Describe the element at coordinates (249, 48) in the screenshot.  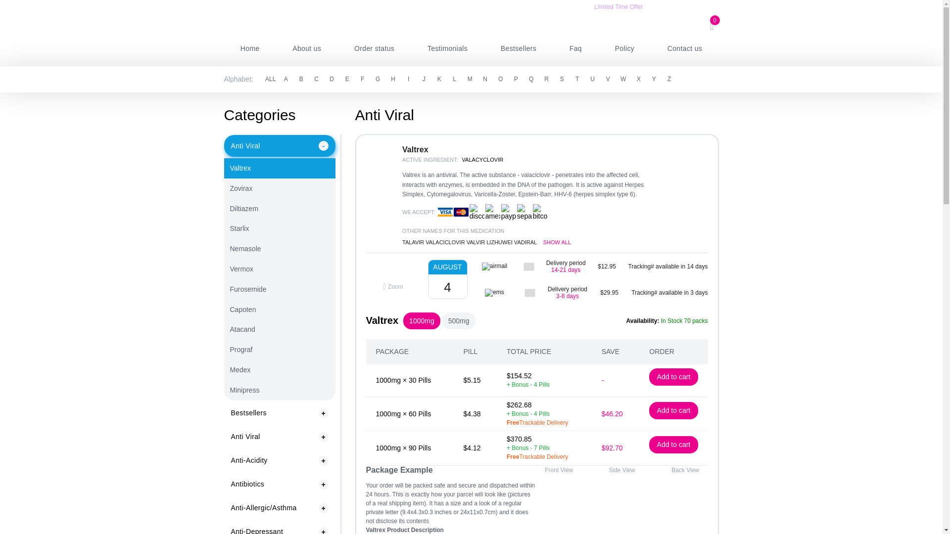
I see `home` at that location.